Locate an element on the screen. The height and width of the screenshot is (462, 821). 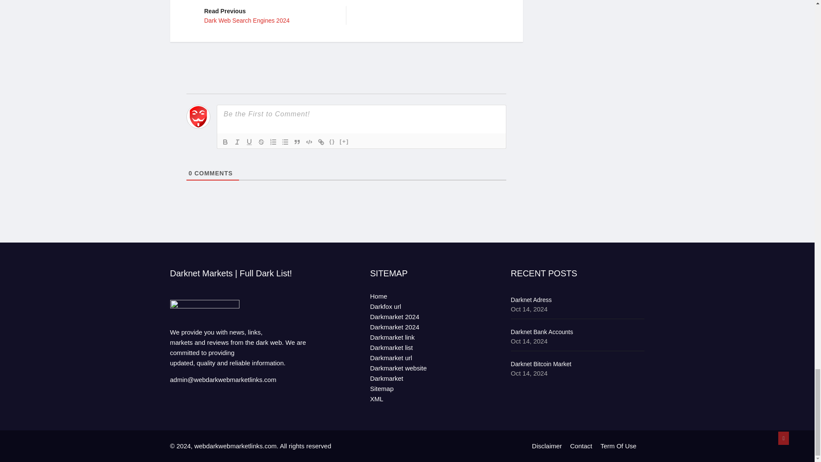
Blockquote is located at coordinates (269, 15).